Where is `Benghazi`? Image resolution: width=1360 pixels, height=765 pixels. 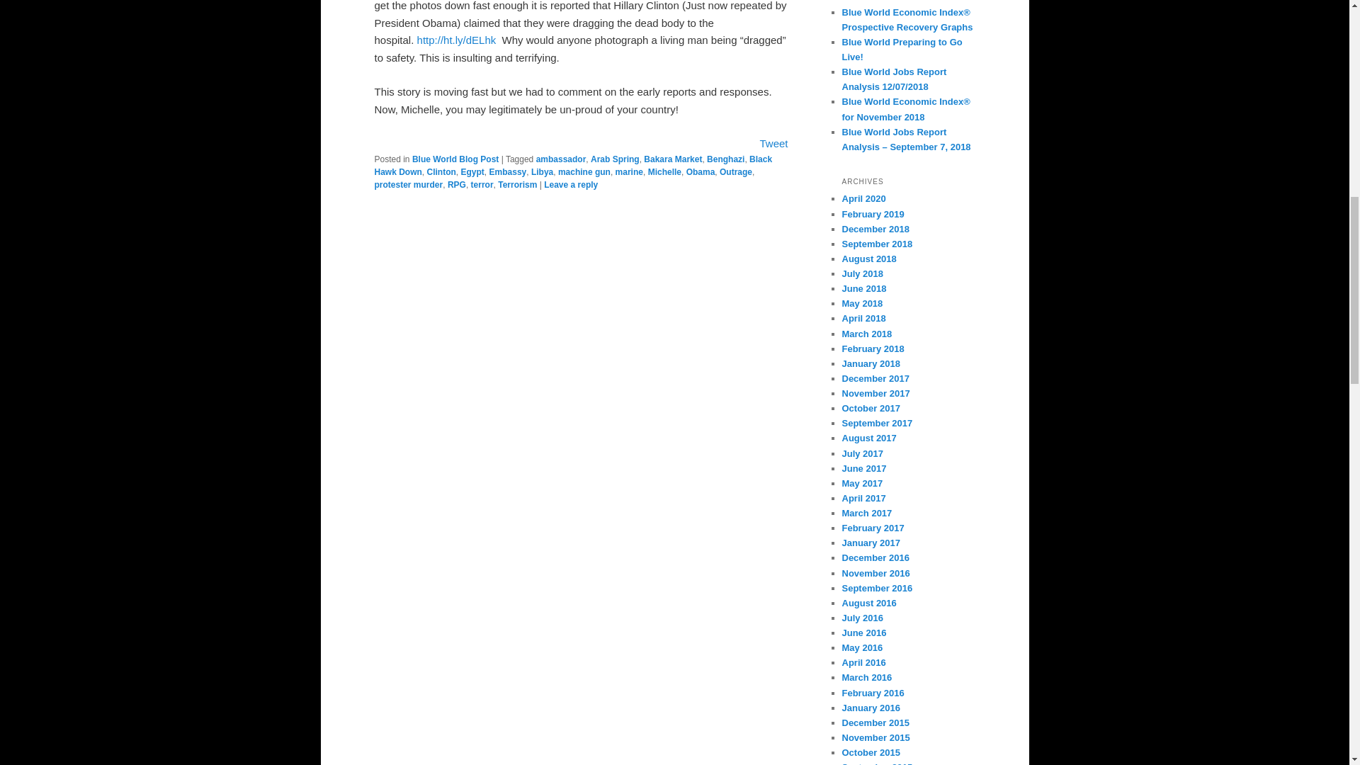 Benghazi is located at coordinates (725, 159).